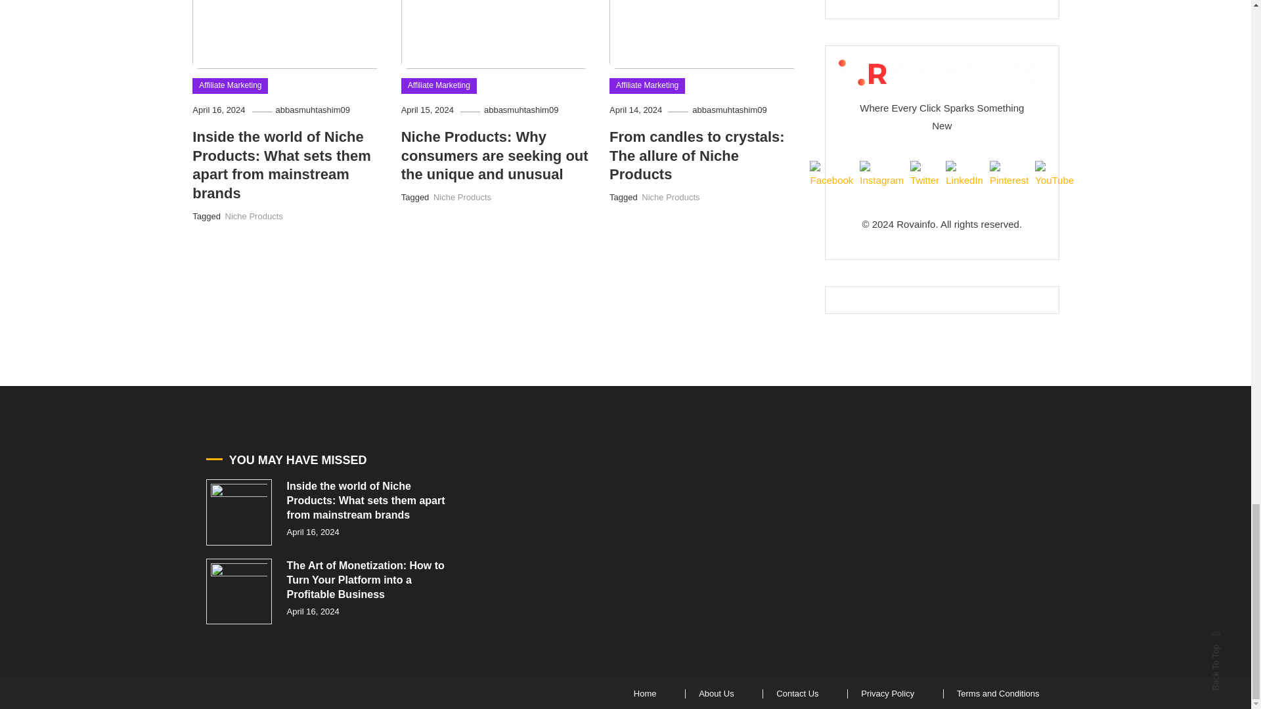 The image size is (1261, 709). I want to click on From candles to crystals: The allure of Niche Products, so click(696, 155).